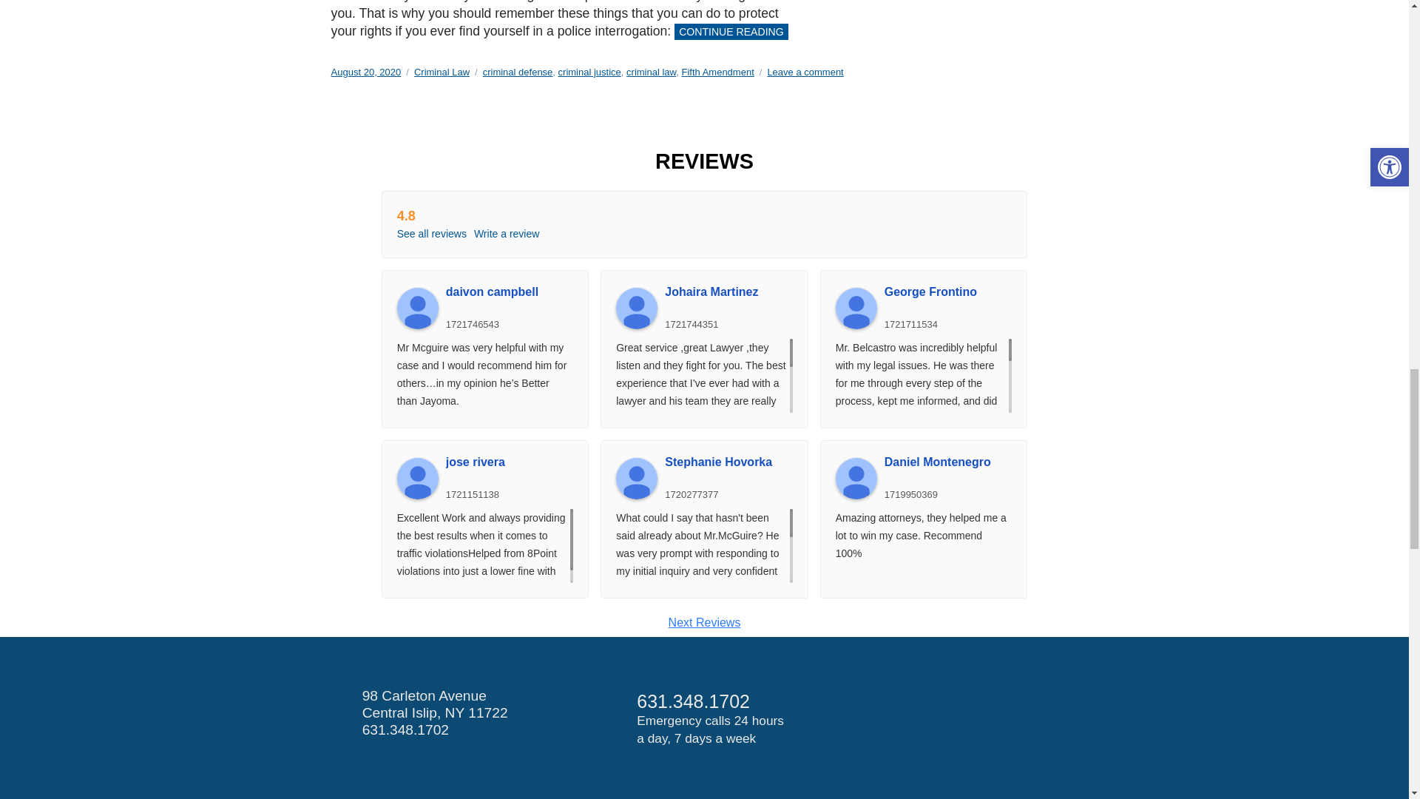  Describe the element at coordinates (948, 462) in the screenshot. I see `Daniel Montenegro` at that location.